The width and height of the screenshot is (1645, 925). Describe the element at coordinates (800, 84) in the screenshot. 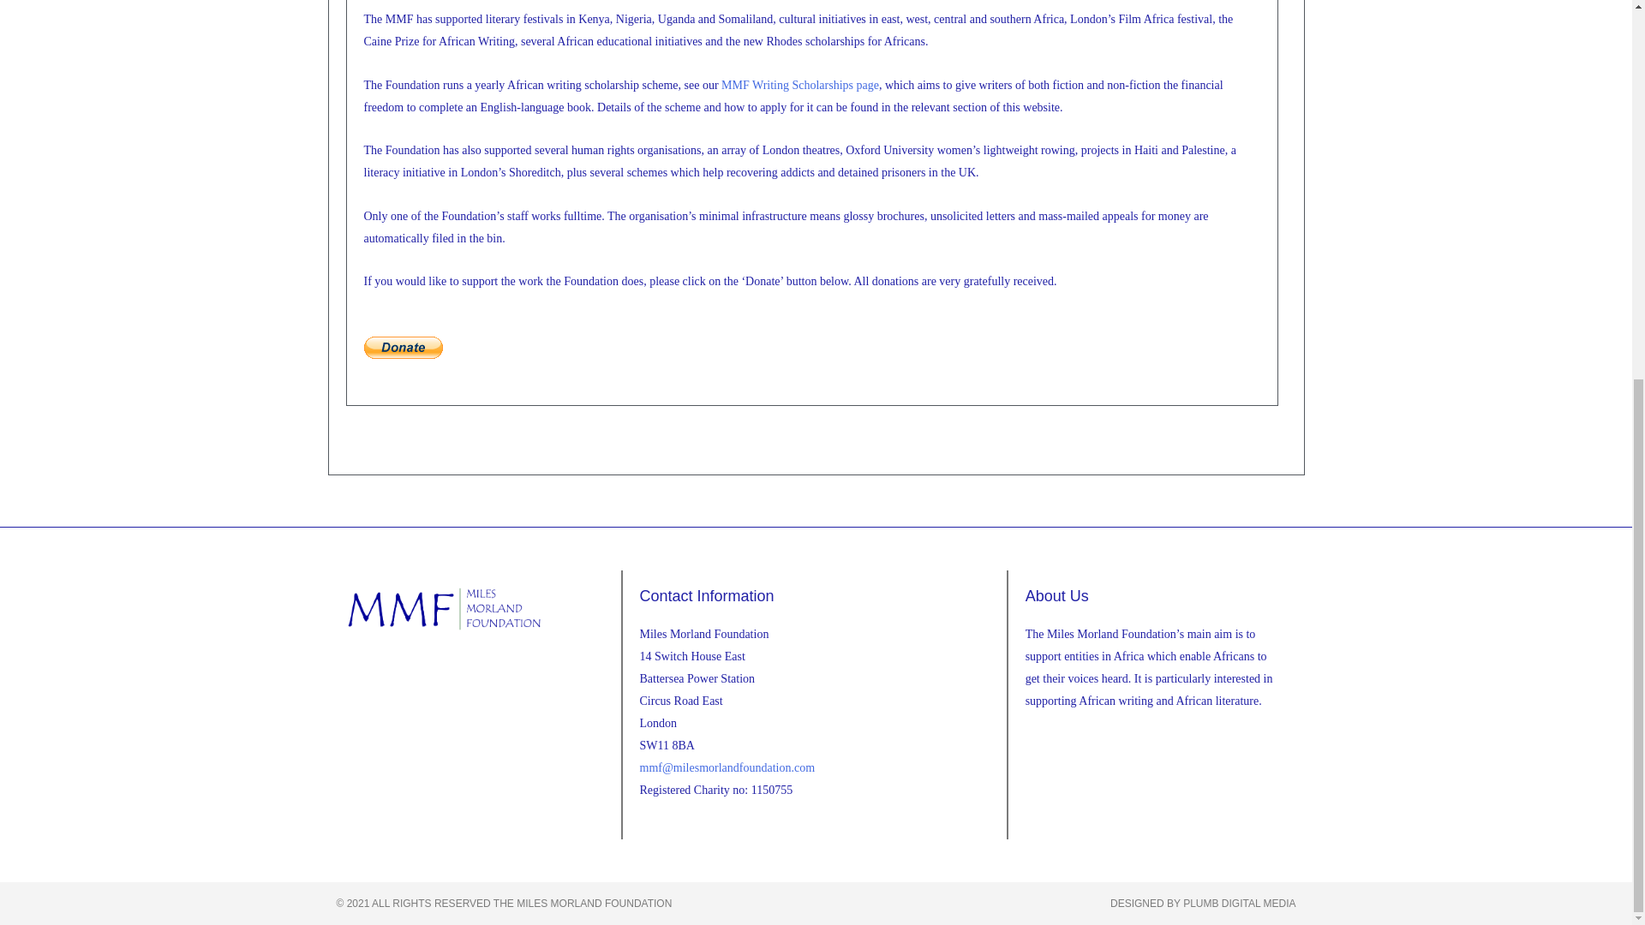

I see `MMF Writing Scholarships page` at that location.